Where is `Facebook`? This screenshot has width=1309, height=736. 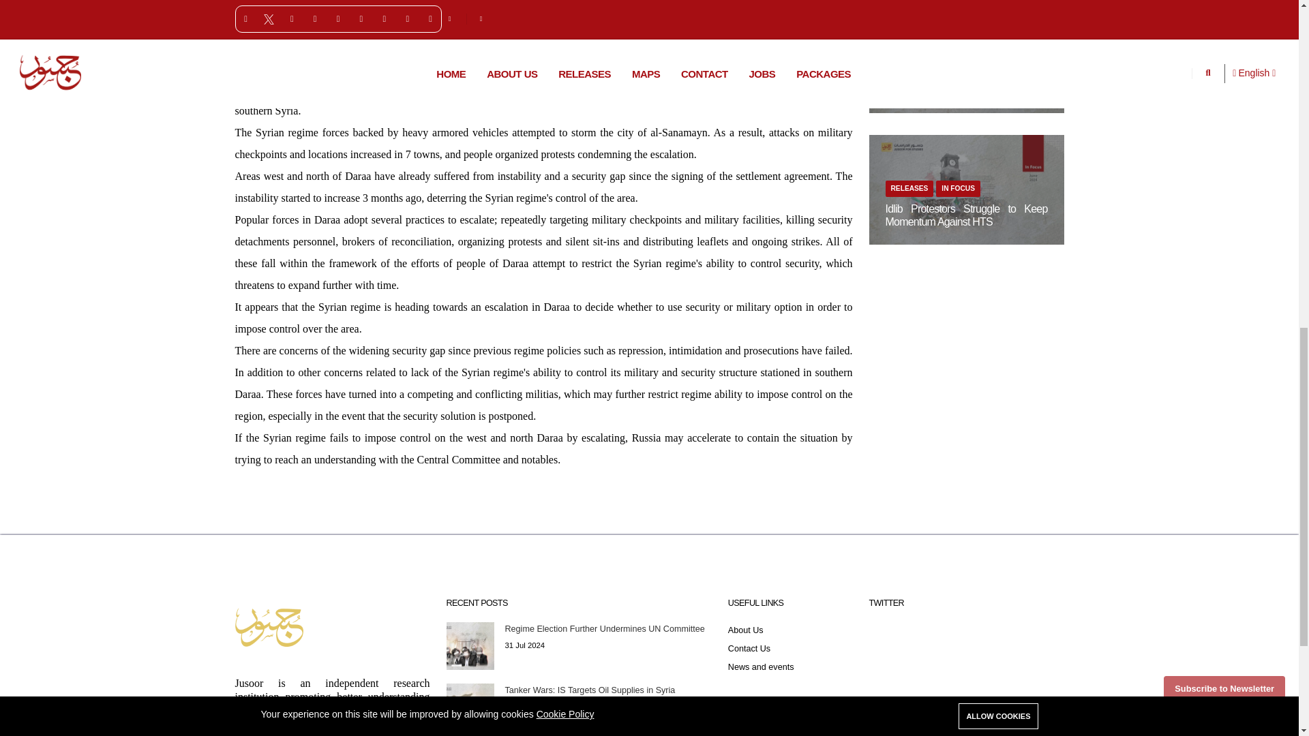 Facebook is located at coordinates (385, 11).